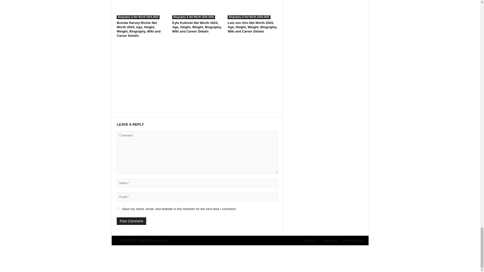 This screenshot has width=484, height=272. What do you see at coordinates (118, 209) in the screenshot?
I see `yes` at bounding box center [118, 209].